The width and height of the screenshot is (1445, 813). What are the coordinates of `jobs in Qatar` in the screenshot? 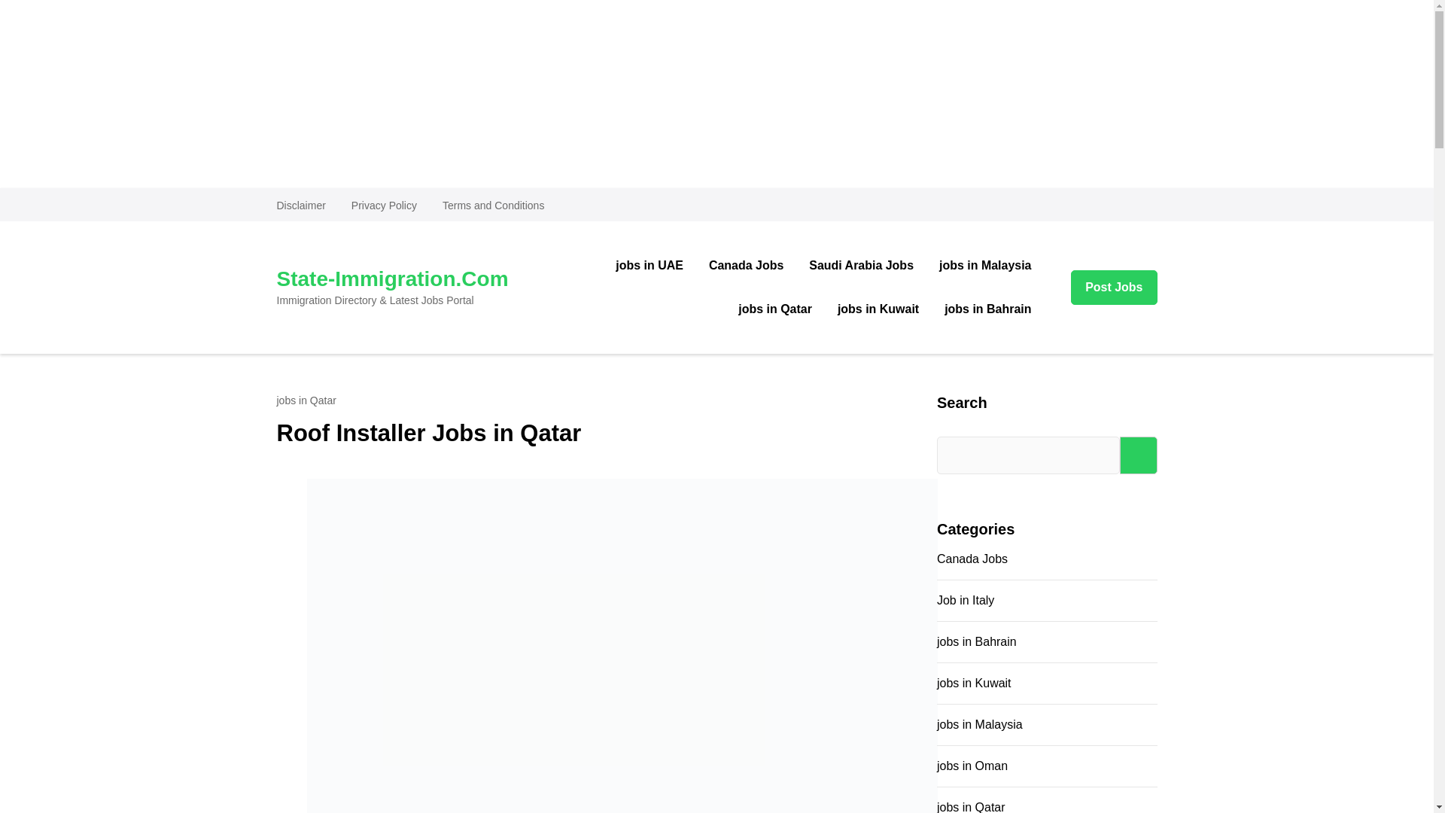 It's located at (307, 400).